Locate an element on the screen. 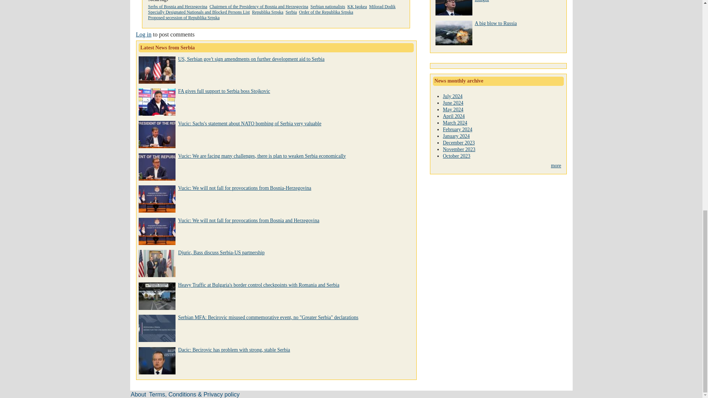 The height and width of the screenshot is (398, 708). FA gives full support to Serbia boss Stojkovic is located at coordinates (224, 91).